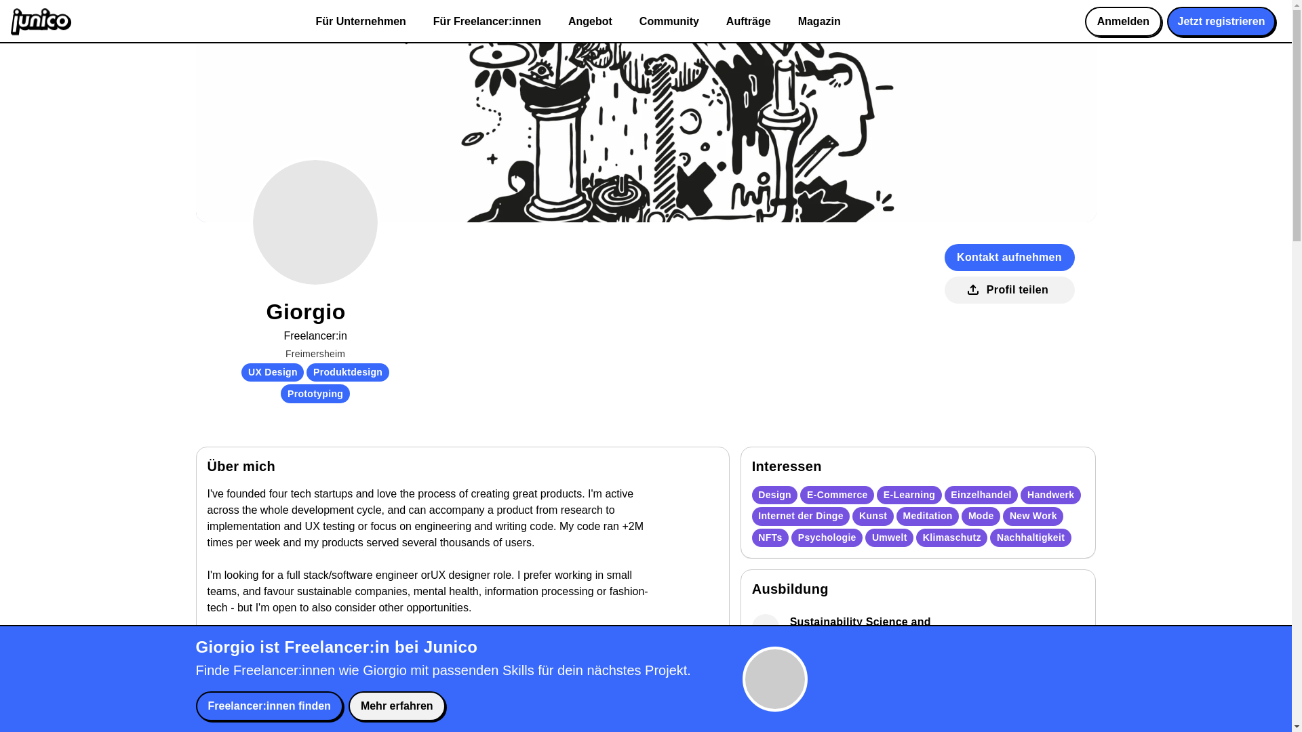  What do you see at coordinates (1123, 22) in the screenshot?
I see `Anmelden` at bounding box center [1123, 22].